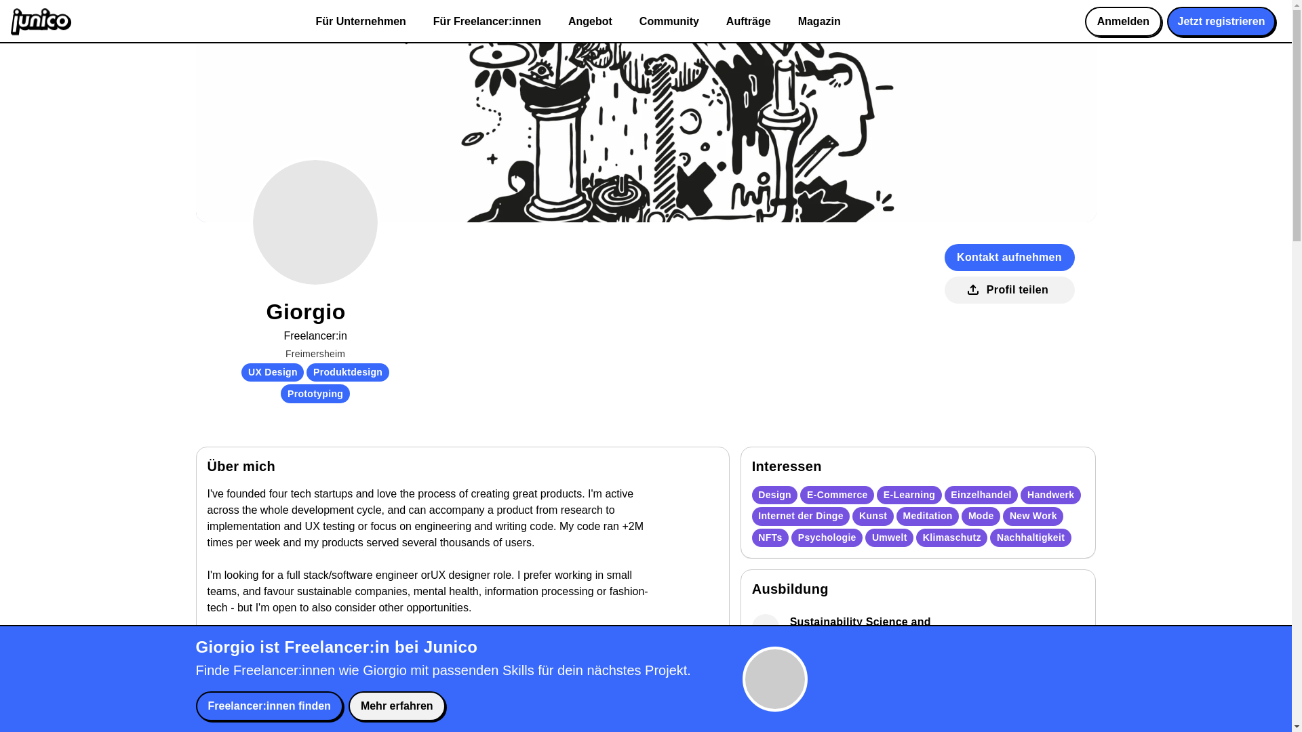  What do you see at coordinates (1123, 22) in the screenshot?
I see `Anmelden` at bounding box center [1123, 22].